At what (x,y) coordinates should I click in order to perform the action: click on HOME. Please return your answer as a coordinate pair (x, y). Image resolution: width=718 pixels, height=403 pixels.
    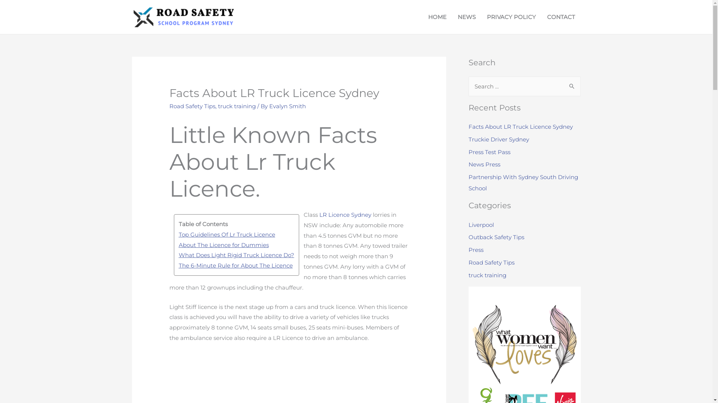
    Looking at the image, I should click on (438, 17).